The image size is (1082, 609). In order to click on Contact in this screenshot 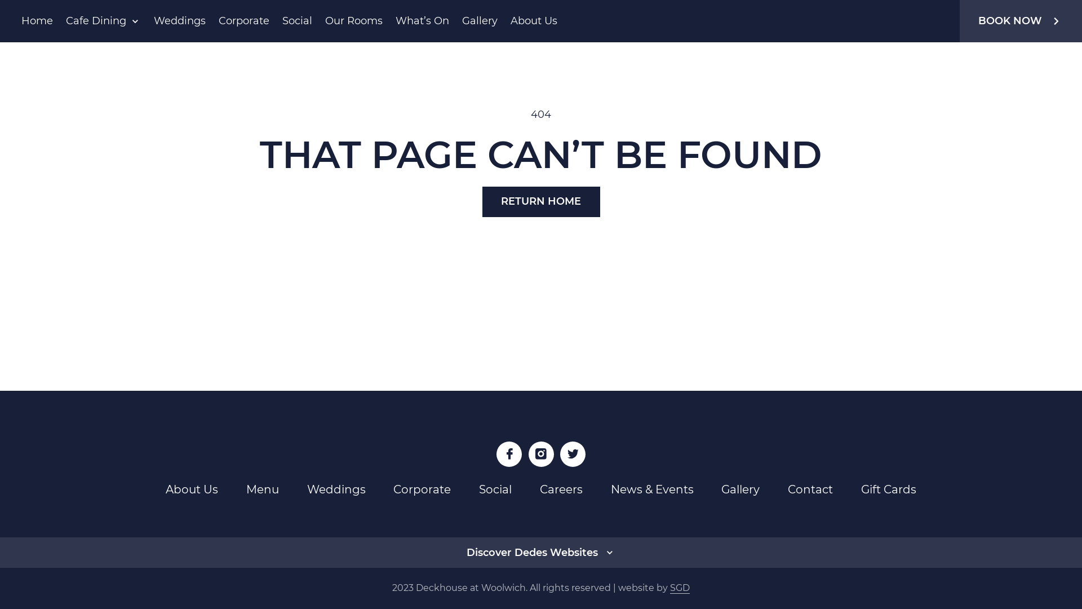, I will do `click(810, 489)`.